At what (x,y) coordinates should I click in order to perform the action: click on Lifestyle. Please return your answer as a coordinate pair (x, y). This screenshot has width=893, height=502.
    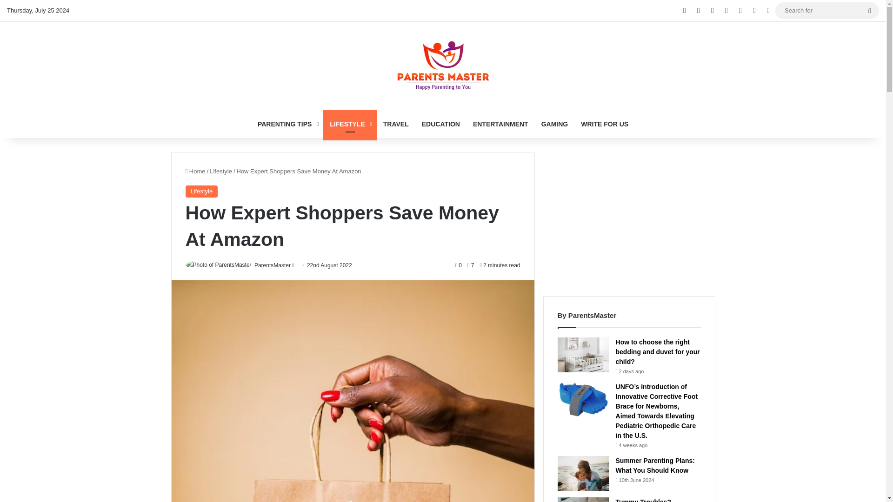
    Looking at the image, I should click on (221, 170).